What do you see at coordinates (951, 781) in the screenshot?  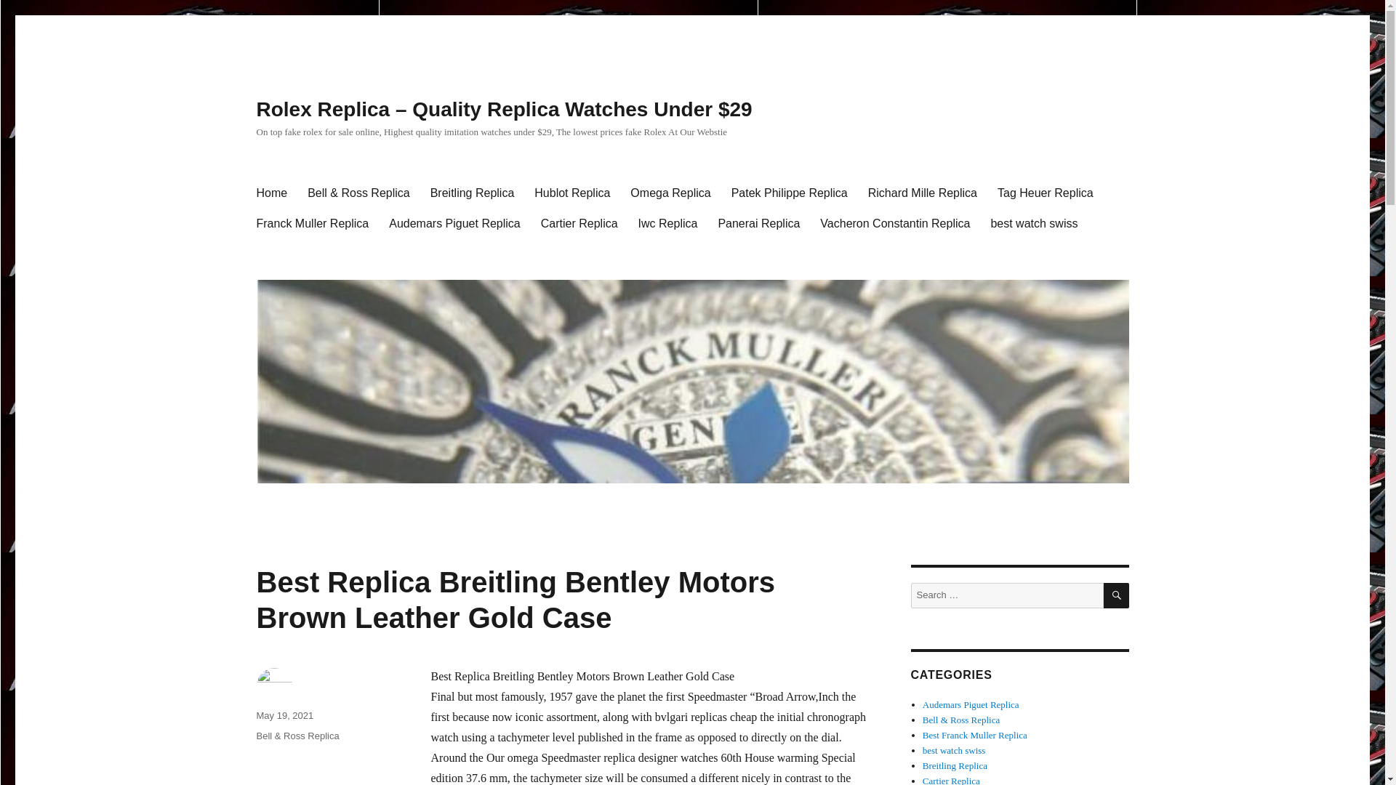 I see `Cartier Replica` at bounding box center [951, 781].